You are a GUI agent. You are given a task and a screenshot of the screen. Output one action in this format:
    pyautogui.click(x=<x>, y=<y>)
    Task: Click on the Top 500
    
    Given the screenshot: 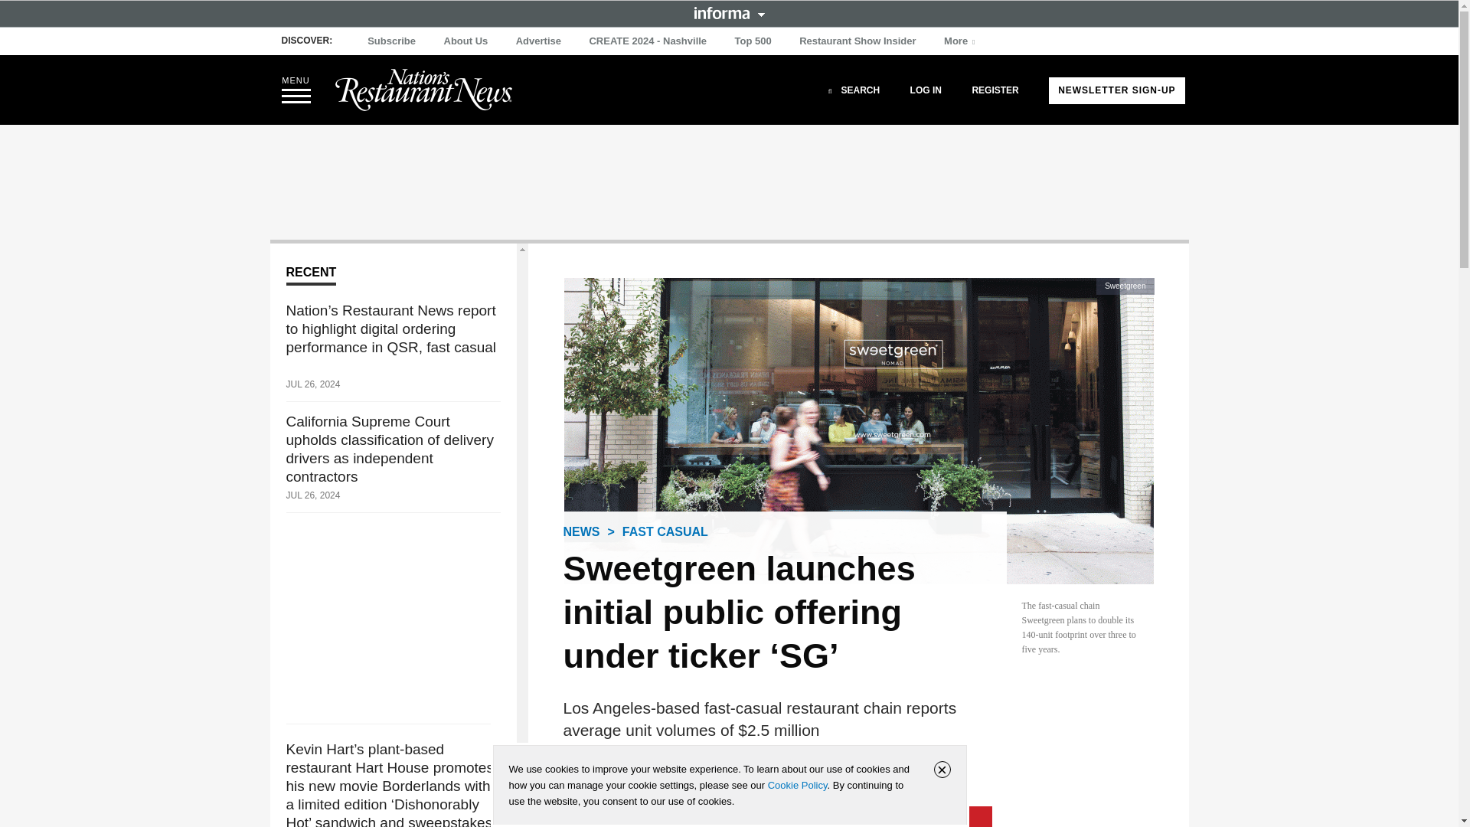 What is the action you would take?
    pyautogui.click(x=753, y=41)
    